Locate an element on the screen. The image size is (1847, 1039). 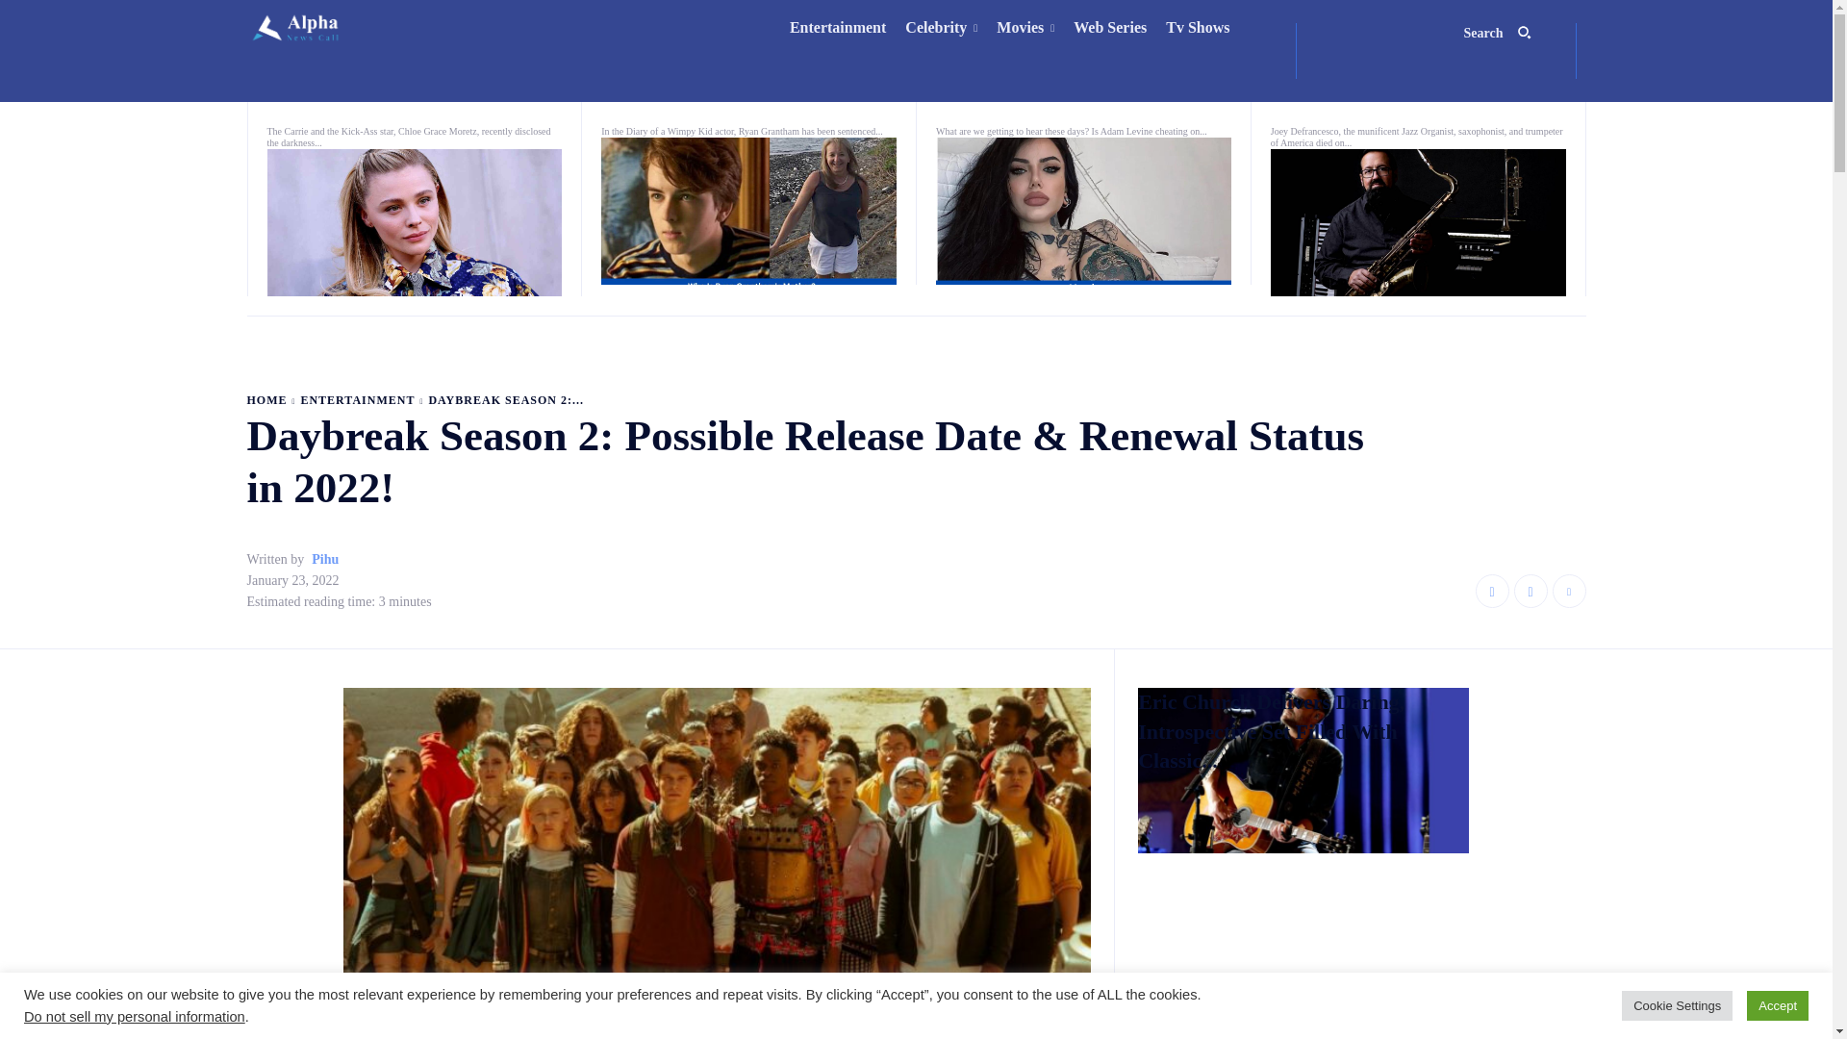
Renowned American Jazz Organist Joey Defrancesco No More! is located at coordinates (1418, 222).